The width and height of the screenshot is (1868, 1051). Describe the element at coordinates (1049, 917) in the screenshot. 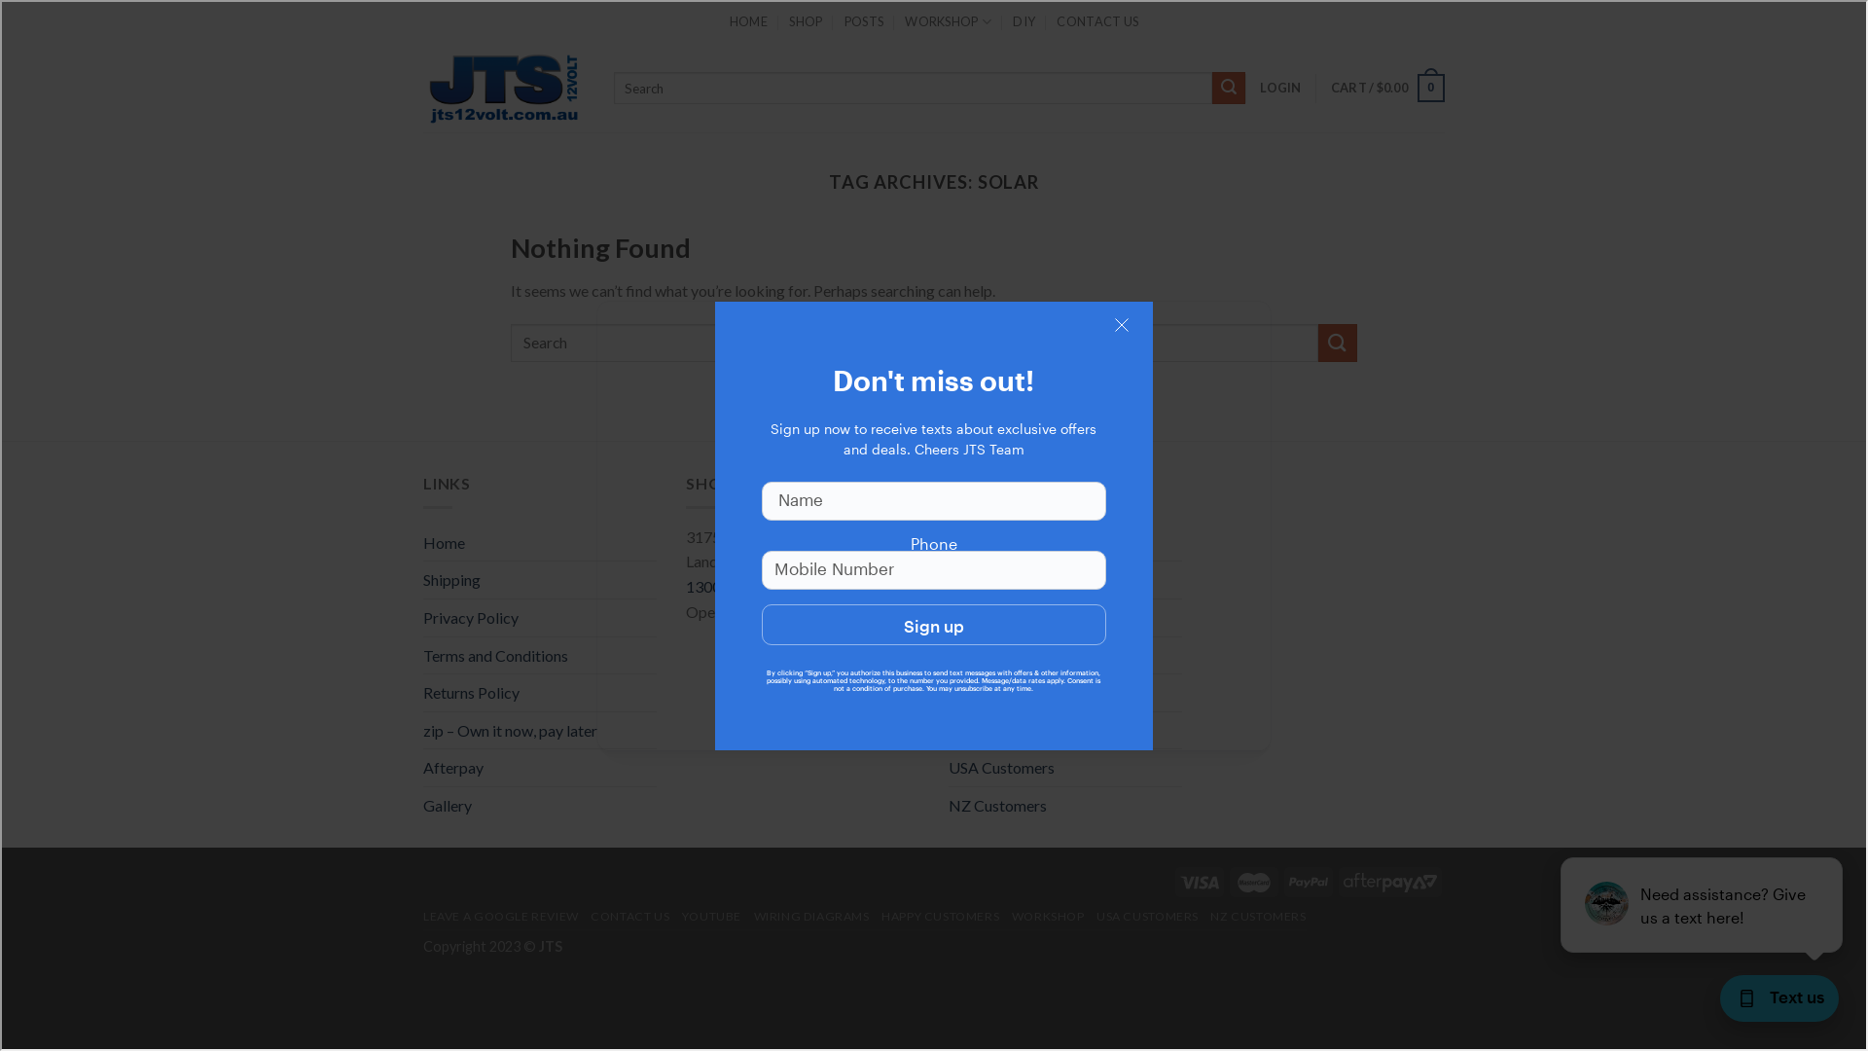

I see `WORKSHOP` at that location.